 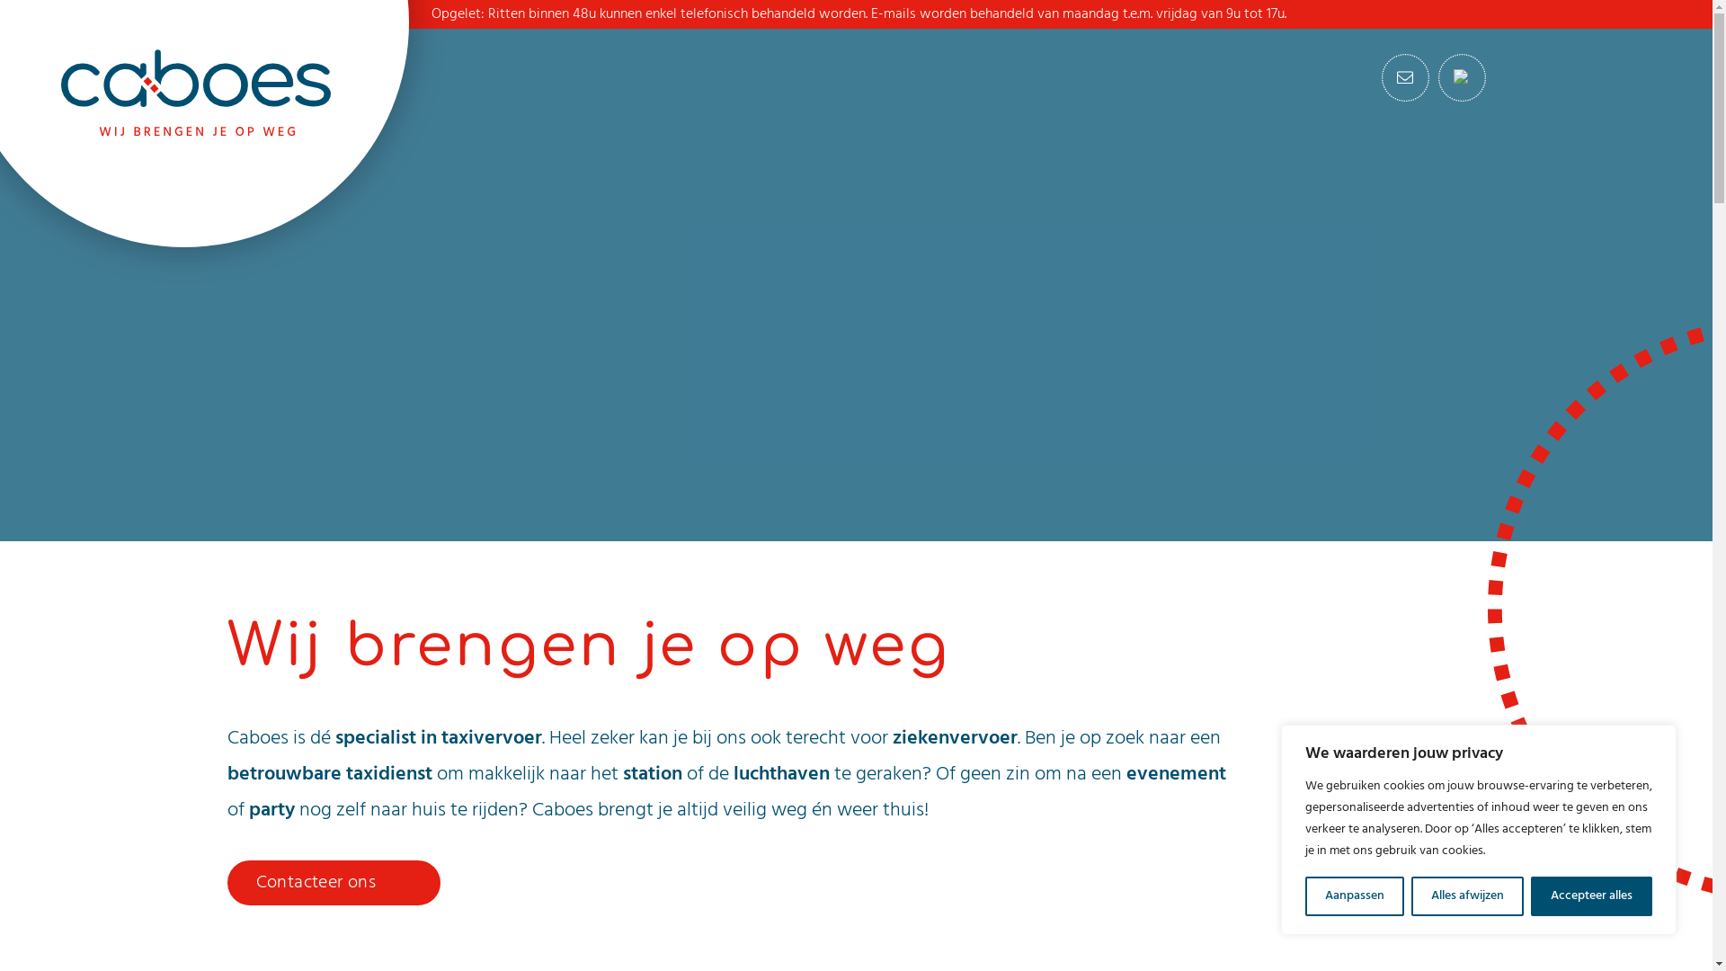 I want to click on Accepteer alles, so click(x=1591, y=896).